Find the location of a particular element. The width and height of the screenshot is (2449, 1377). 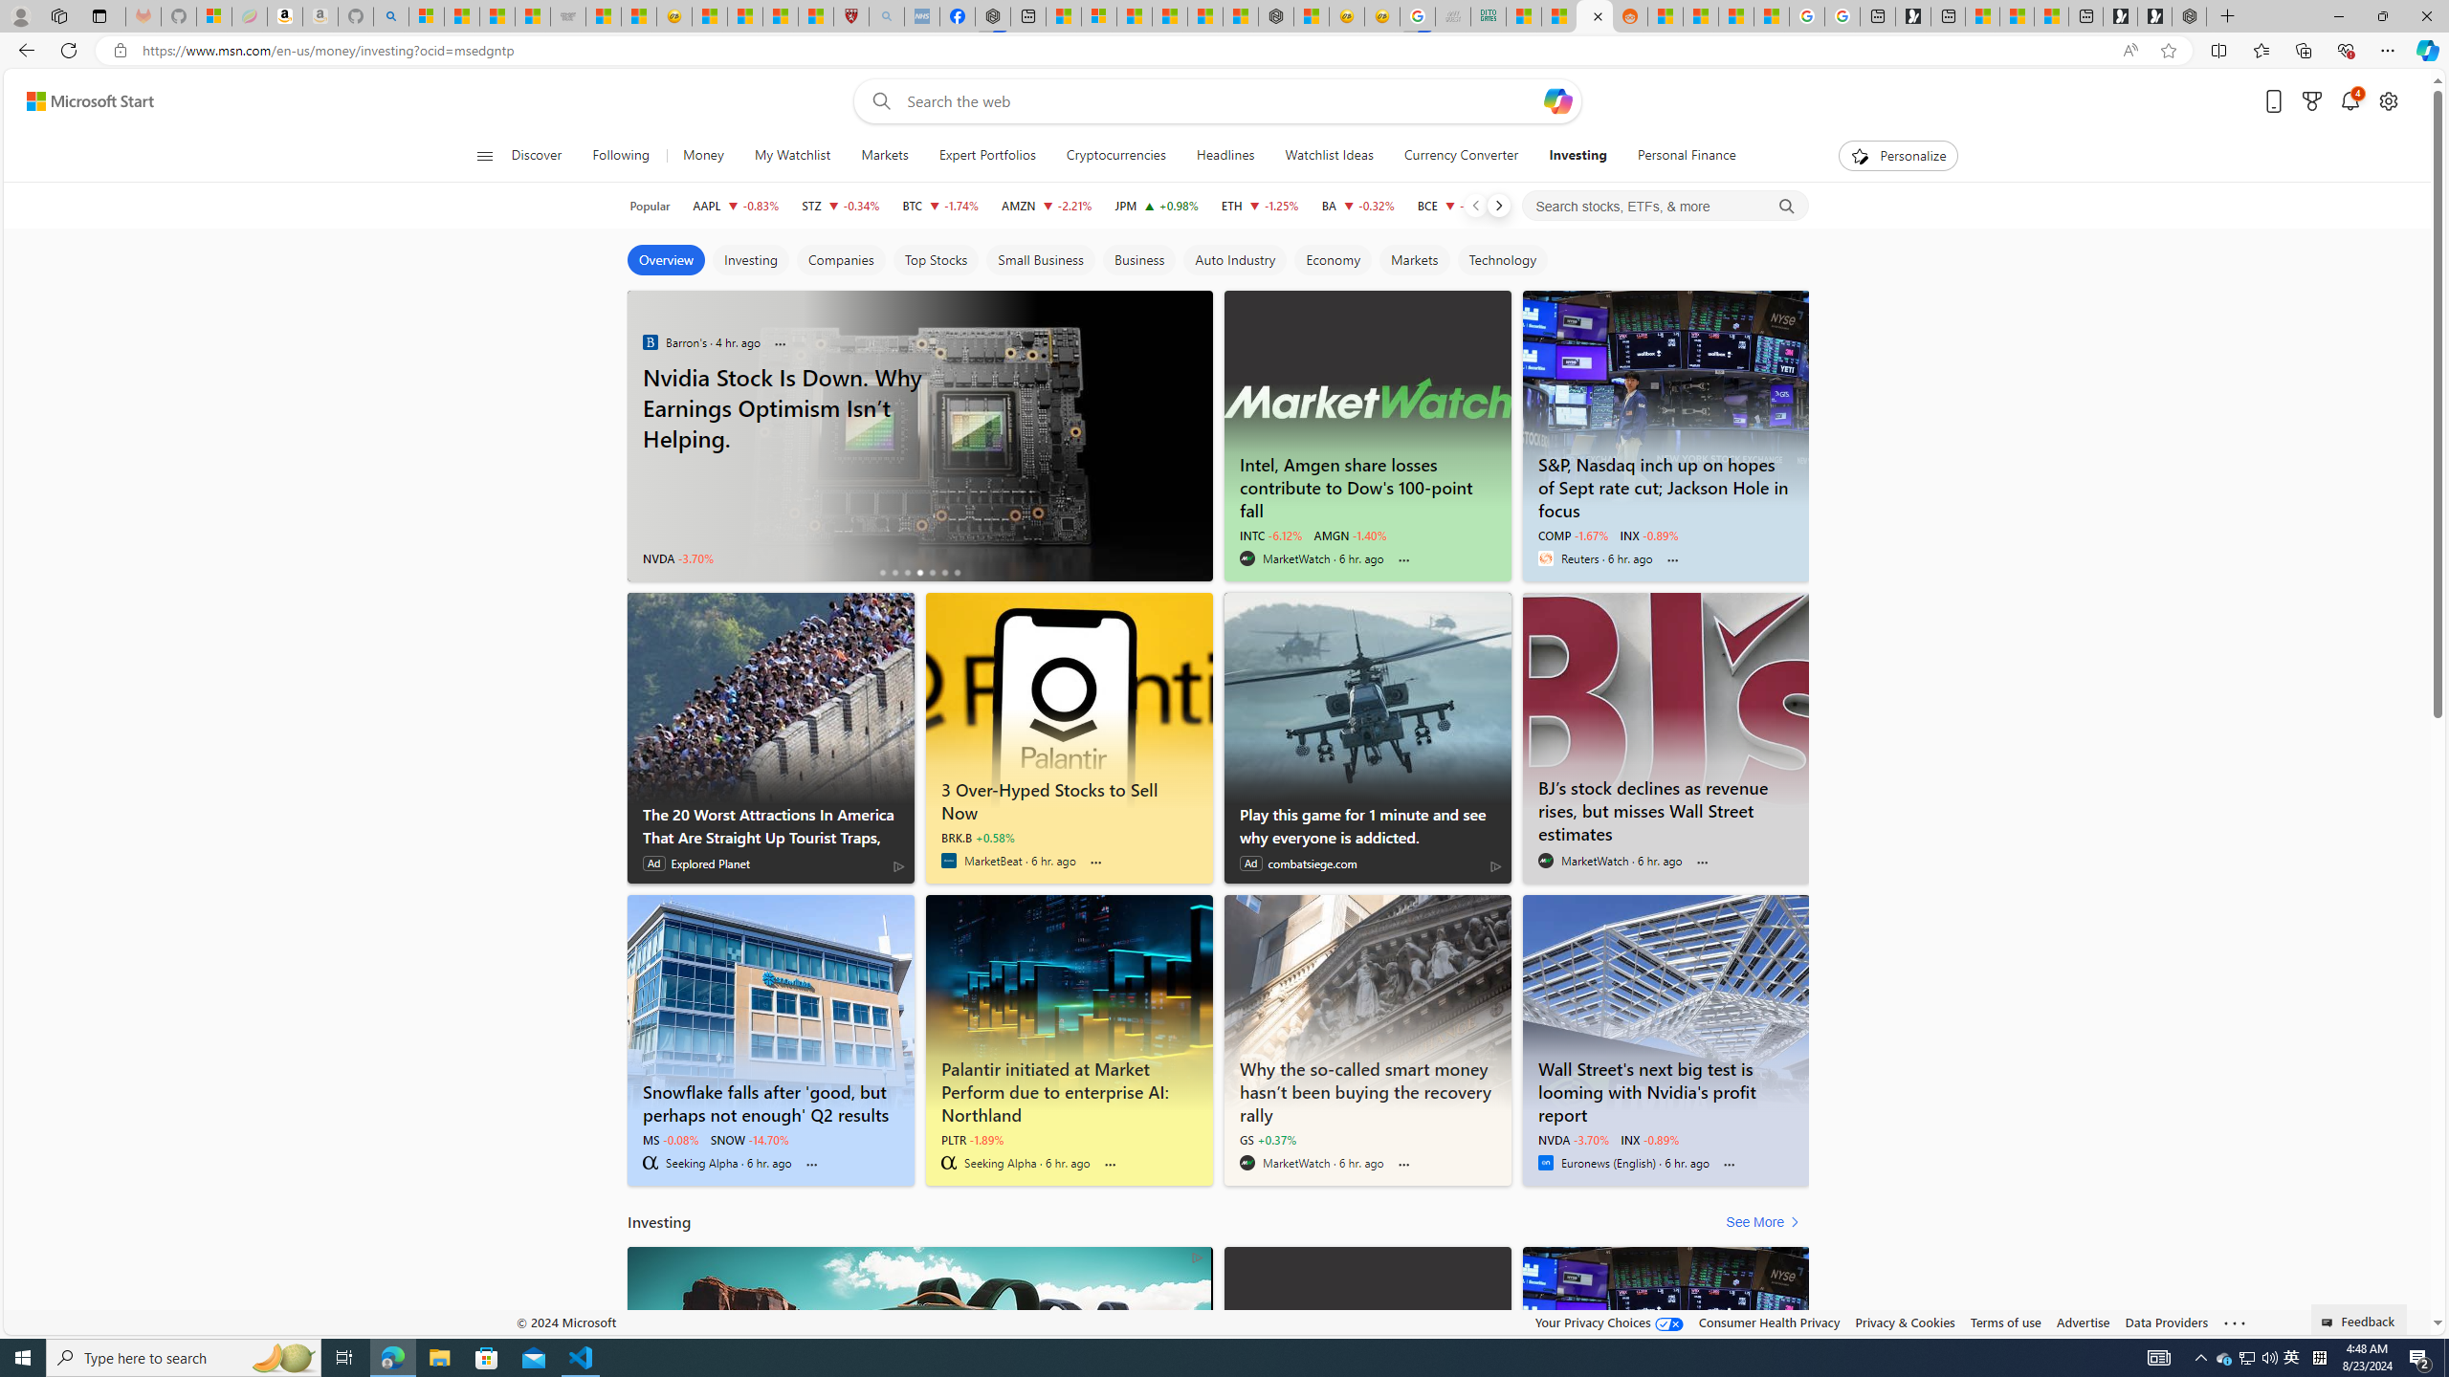

Close tab is located at coordinates (1598, 15).